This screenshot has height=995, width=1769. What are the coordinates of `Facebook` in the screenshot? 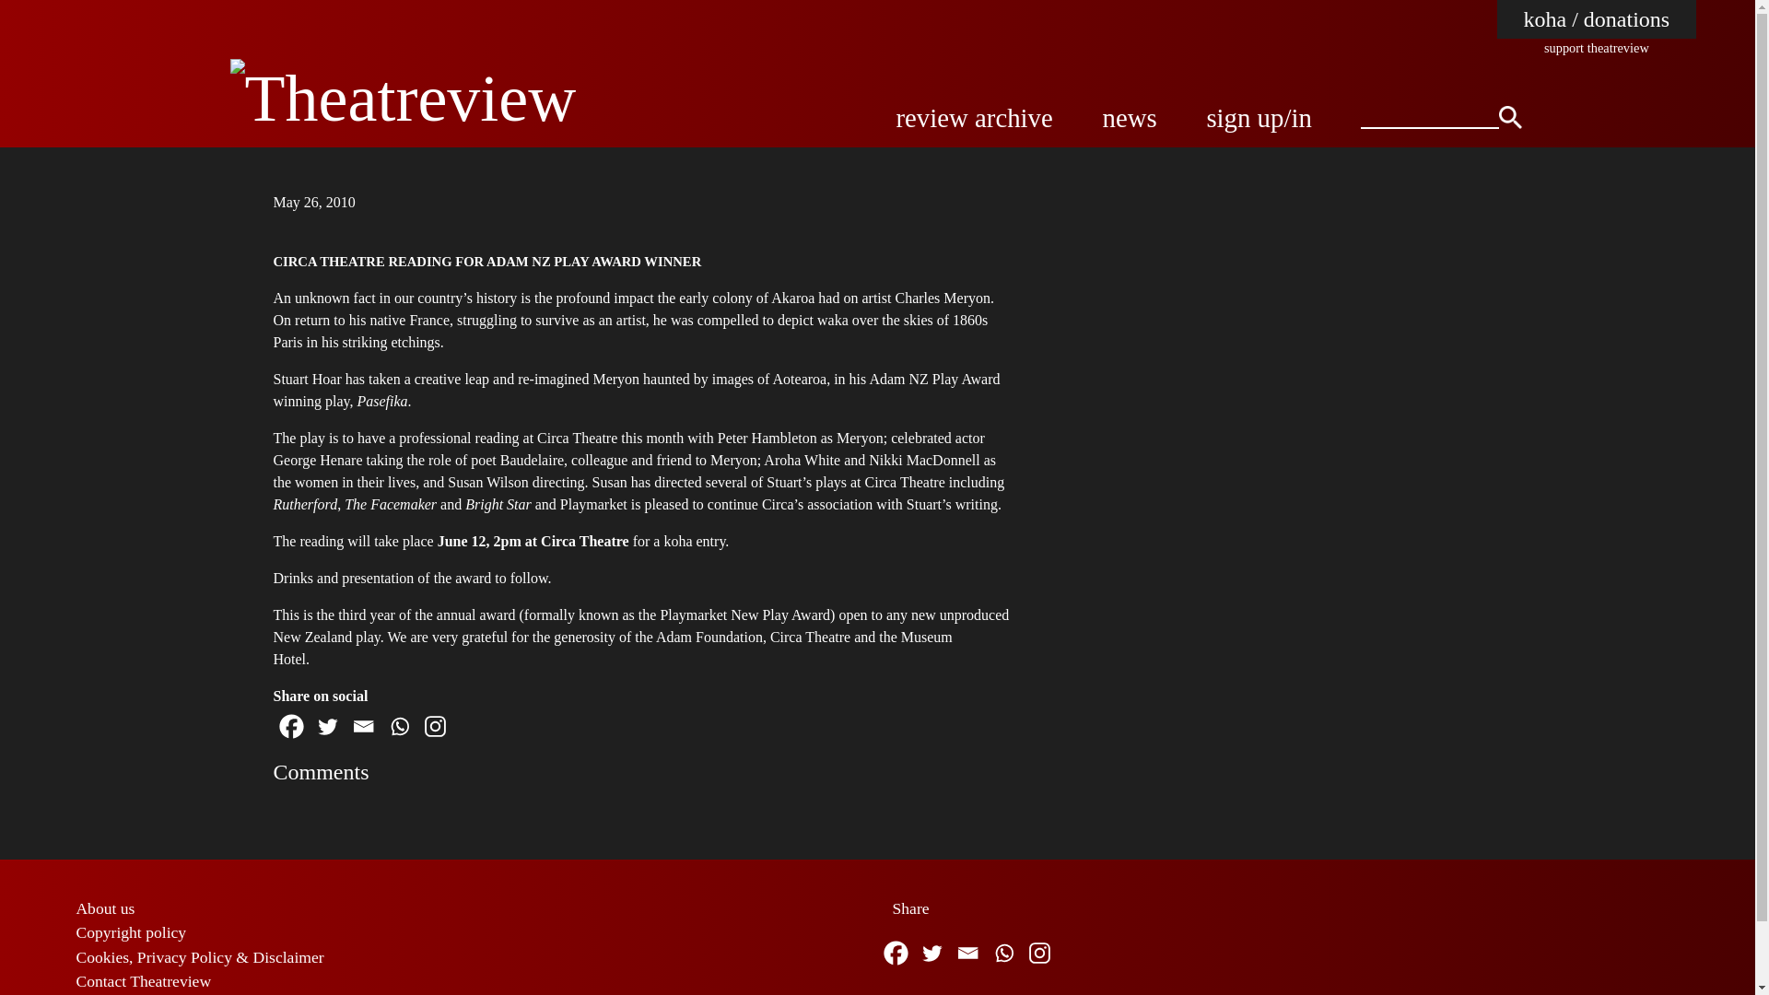 It's located at (289, 726).